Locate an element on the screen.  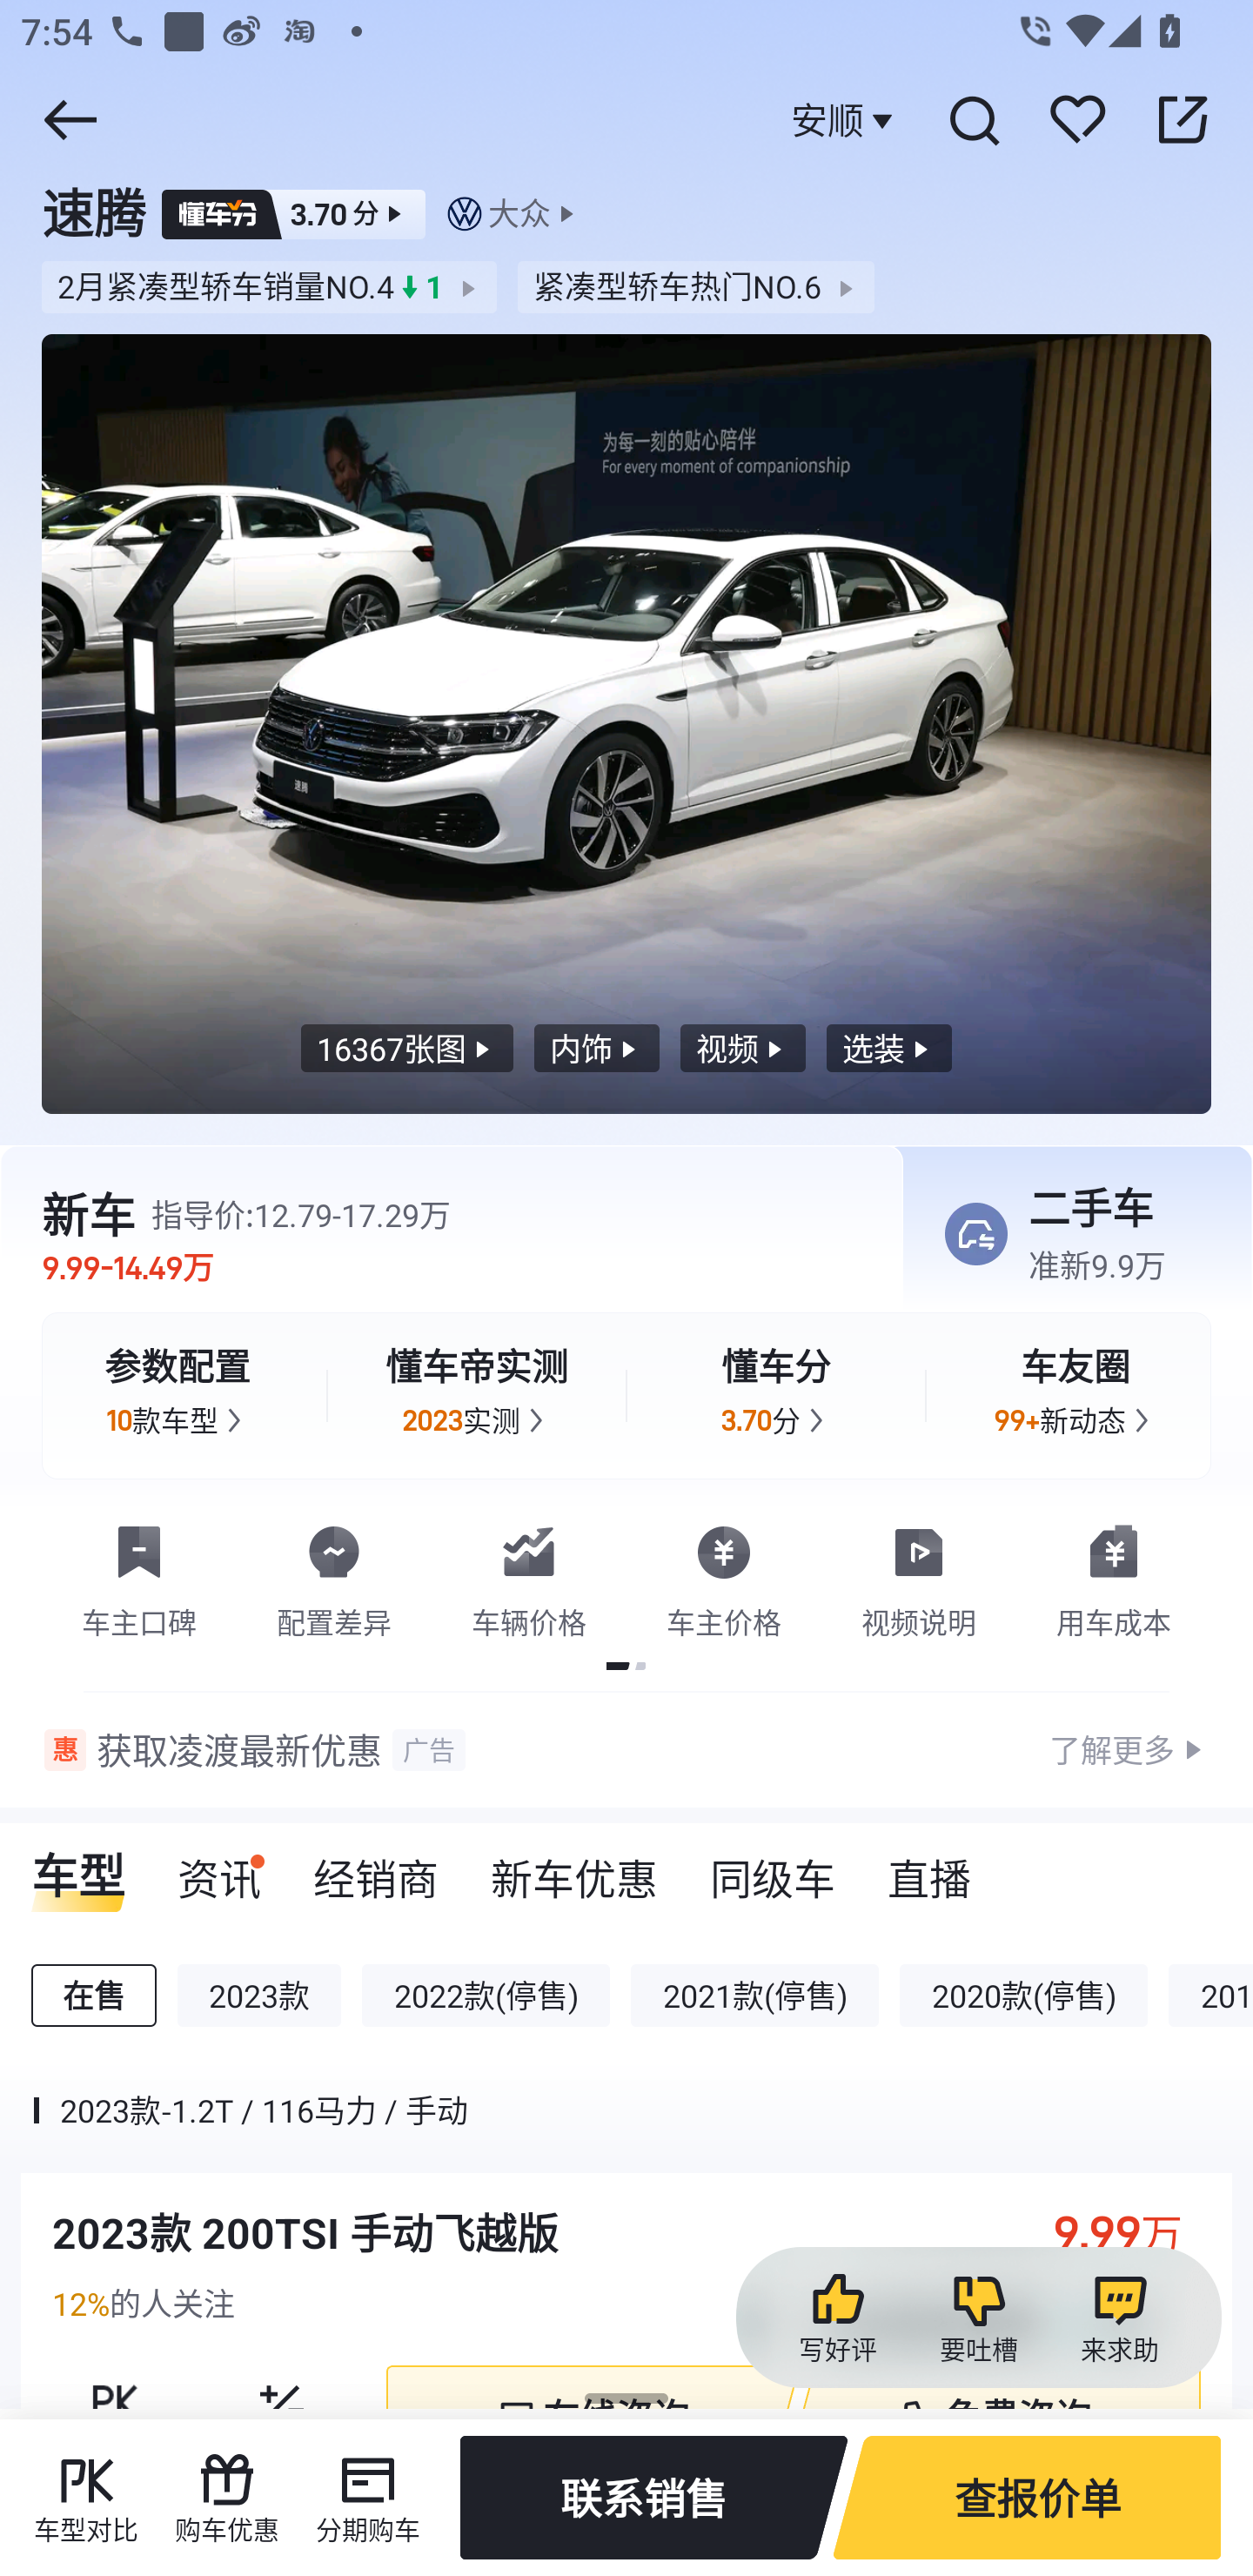
车型对比 is located at coordinates (85, 2498).